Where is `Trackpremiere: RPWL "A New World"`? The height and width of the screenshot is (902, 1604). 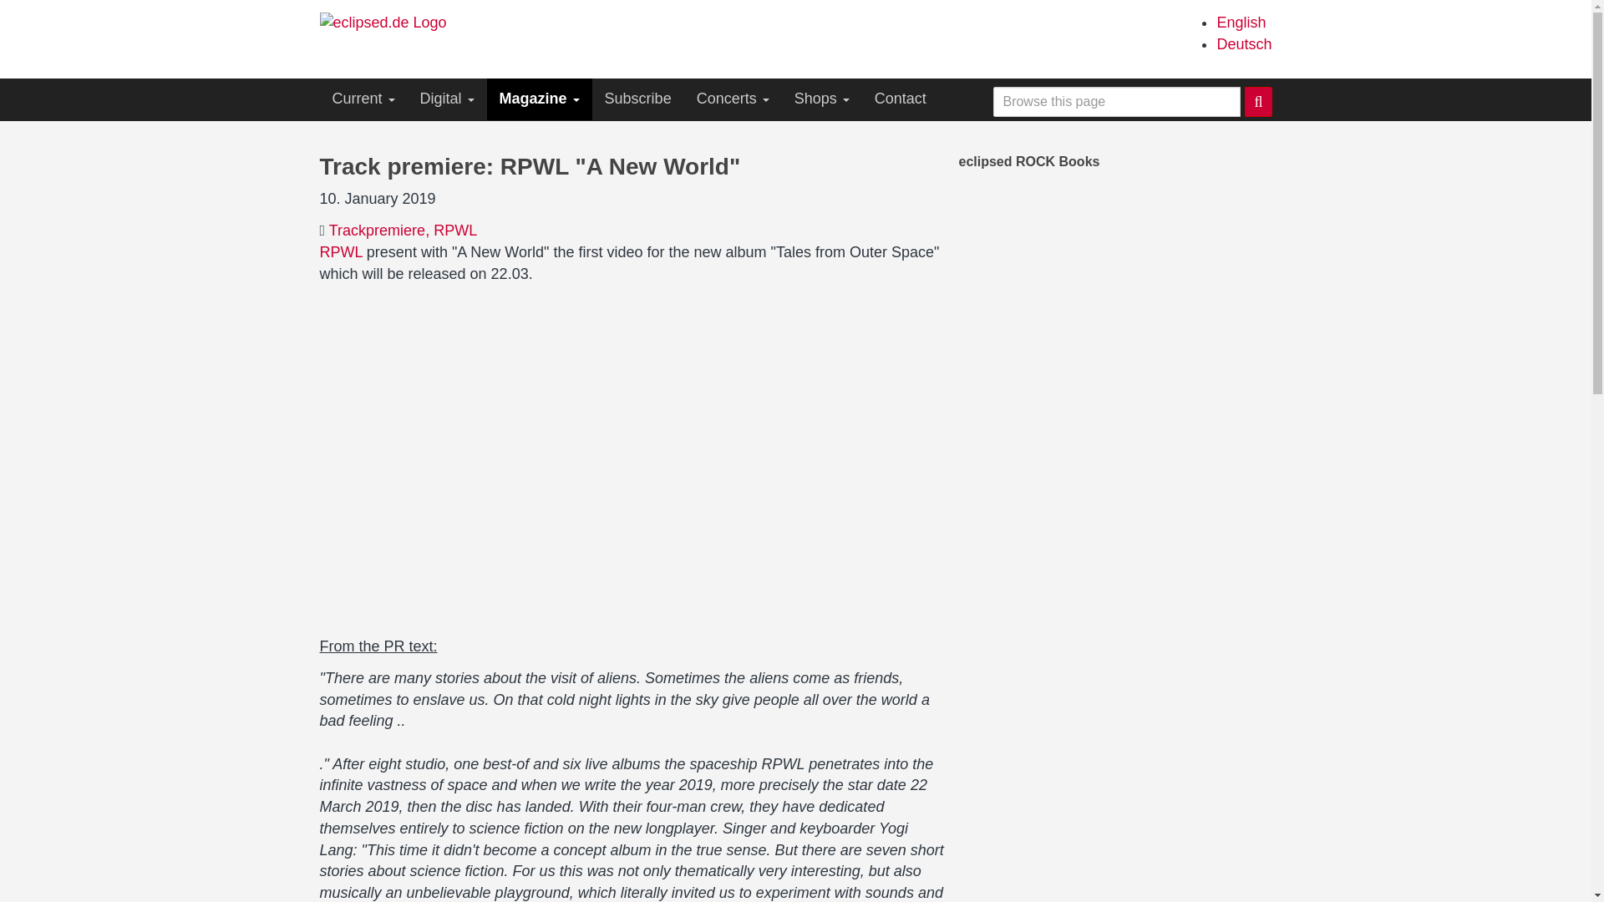 Trackpremiere: RPWL "A New World" is located at coordinates (1243, 43).